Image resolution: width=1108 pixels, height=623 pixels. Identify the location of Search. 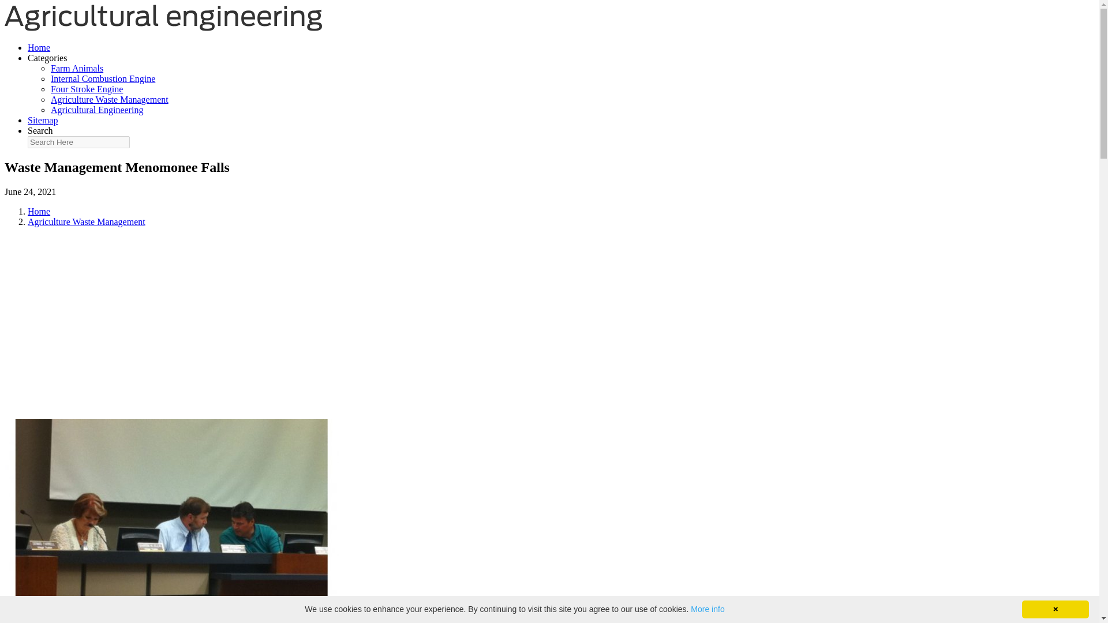
(40, 130).